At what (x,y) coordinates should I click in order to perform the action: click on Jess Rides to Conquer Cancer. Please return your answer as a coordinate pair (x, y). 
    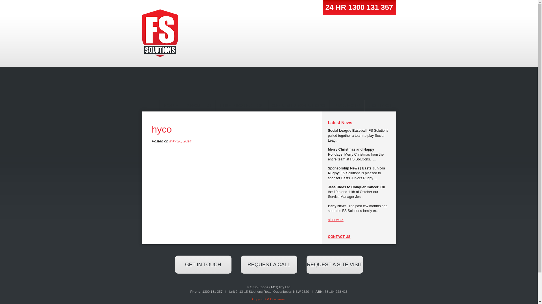
    Looking at the image, I should click on (353, 187).